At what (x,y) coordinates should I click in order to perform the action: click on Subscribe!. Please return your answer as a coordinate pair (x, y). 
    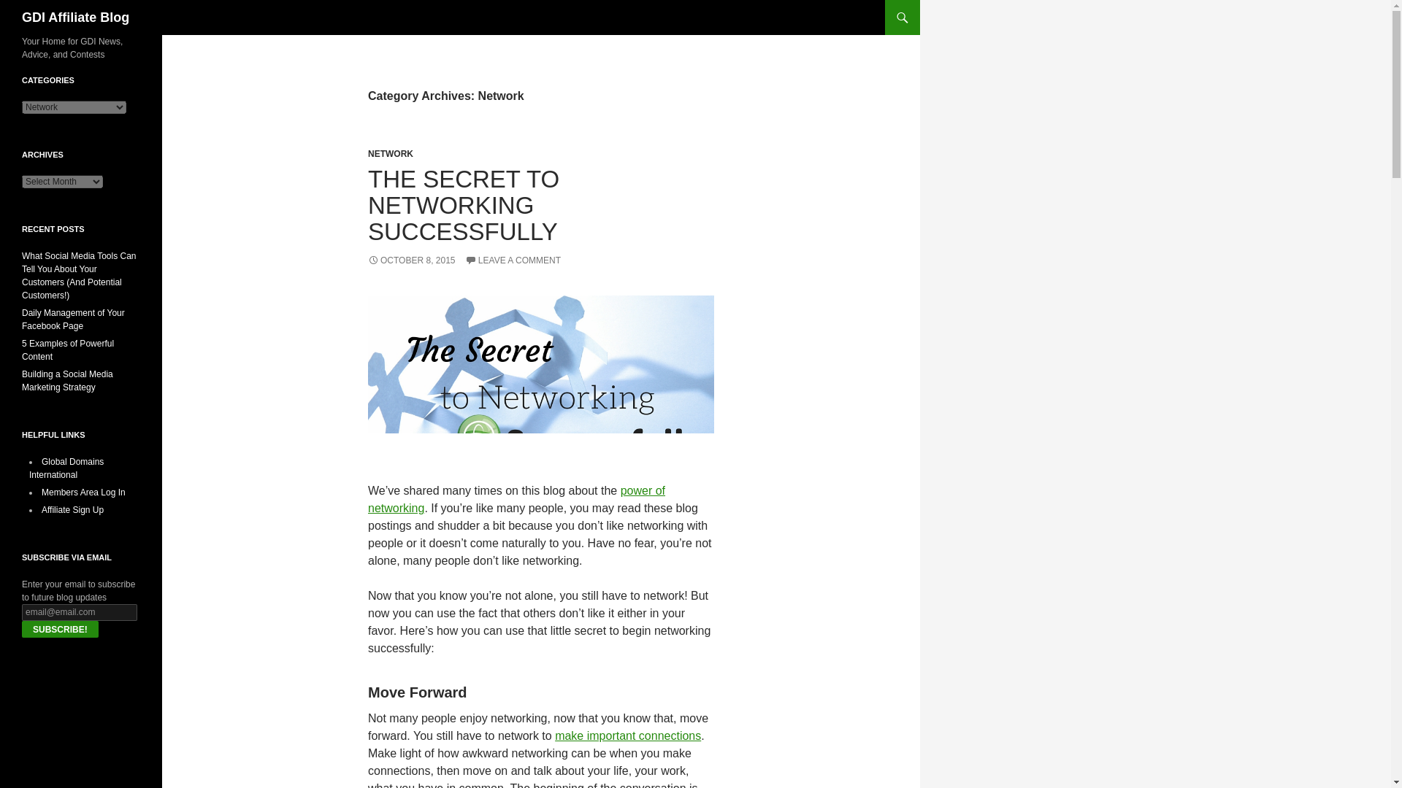
    Looking at the image, I should click on (60, 629).